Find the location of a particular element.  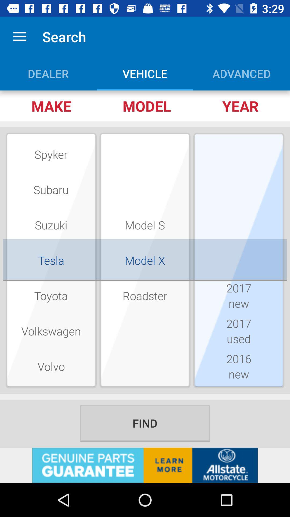

open advertisement is located at coordinates (145, 465).